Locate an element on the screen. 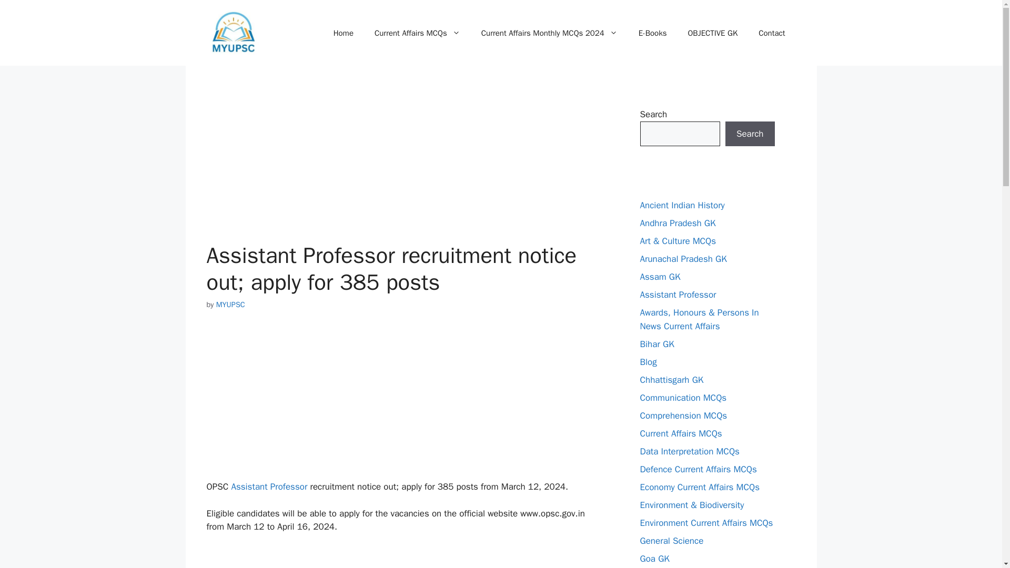 This screenshot has width=1010, height=568. Advertisement is located at coordinates (402, 557).